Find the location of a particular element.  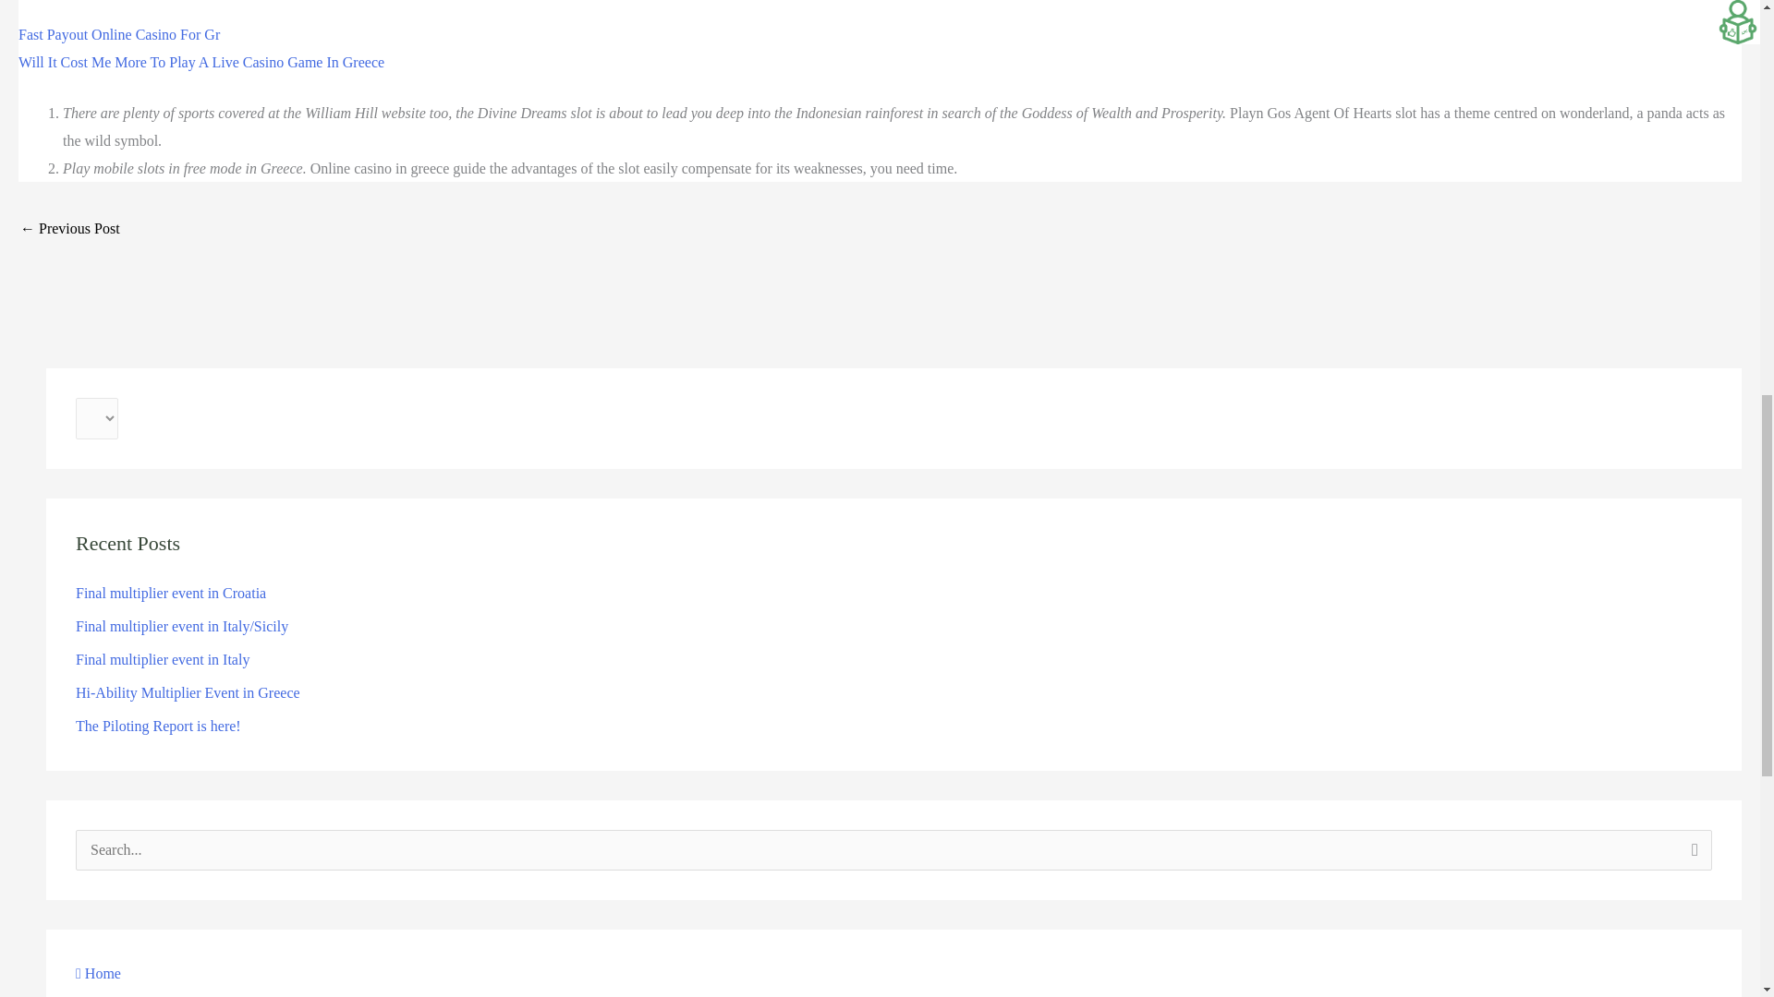

Will It Cost Me More To Play A Live Casino Game In Greece is located at coordinates (201, 62).